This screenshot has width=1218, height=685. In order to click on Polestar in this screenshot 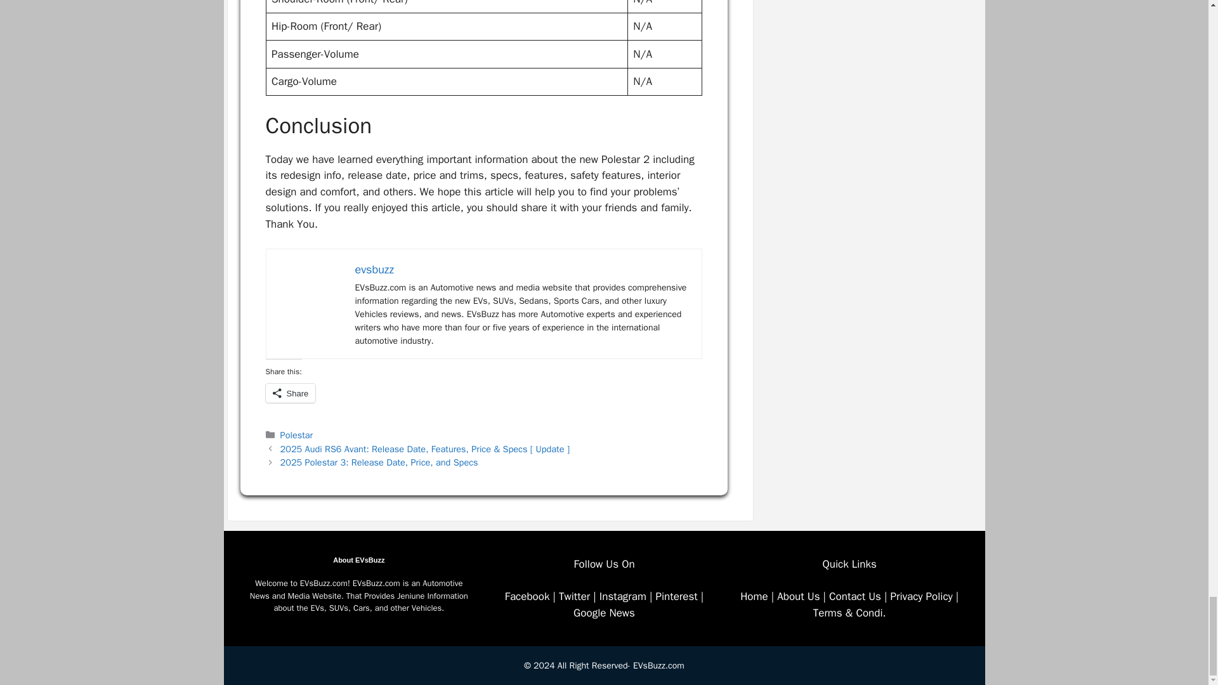, I will do `click(296, 435)`.